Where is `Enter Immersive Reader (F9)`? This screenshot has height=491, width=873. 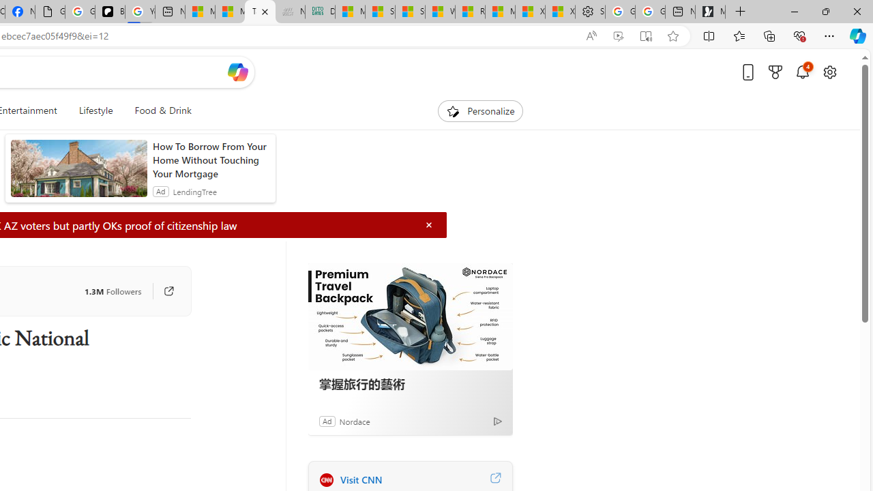
Enter Immersive Reader (F9) is located at coordinates (645, 36).